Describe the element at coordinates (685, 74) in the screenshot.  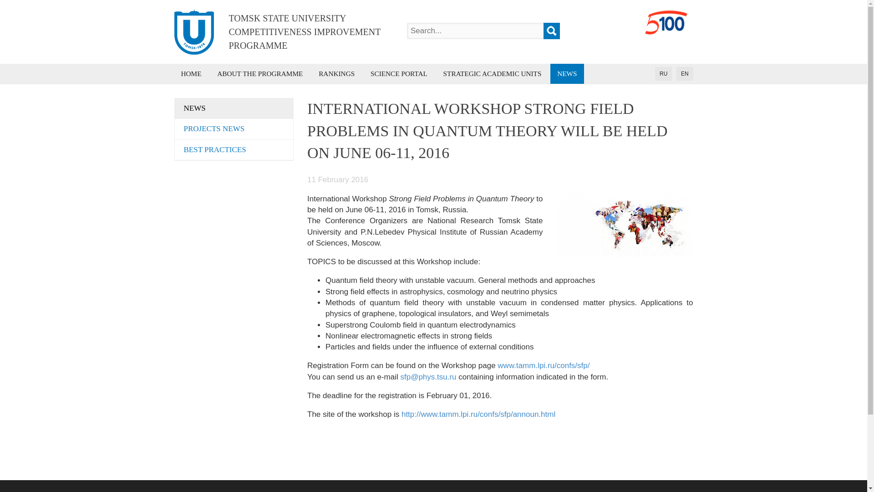
I see `EN` at that location.